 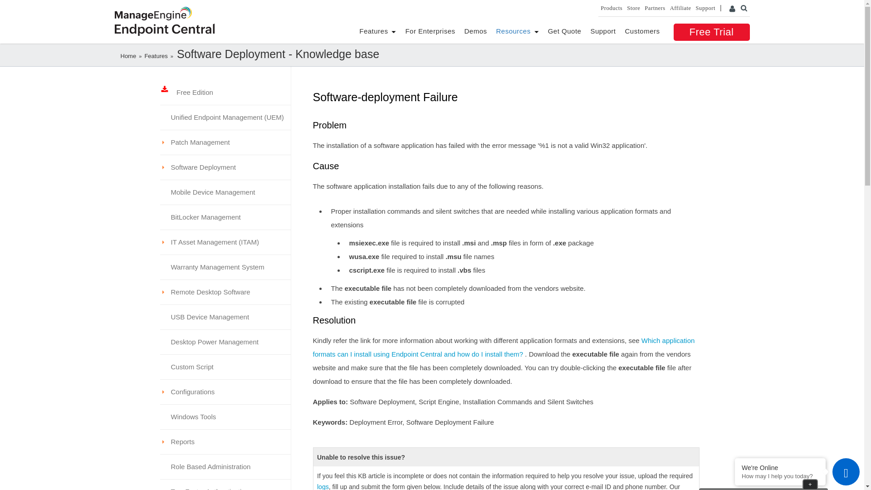 What do you see at coordinates (641, 31) in the screenshot?
I see `Customers` at bounding box center [641, 31].